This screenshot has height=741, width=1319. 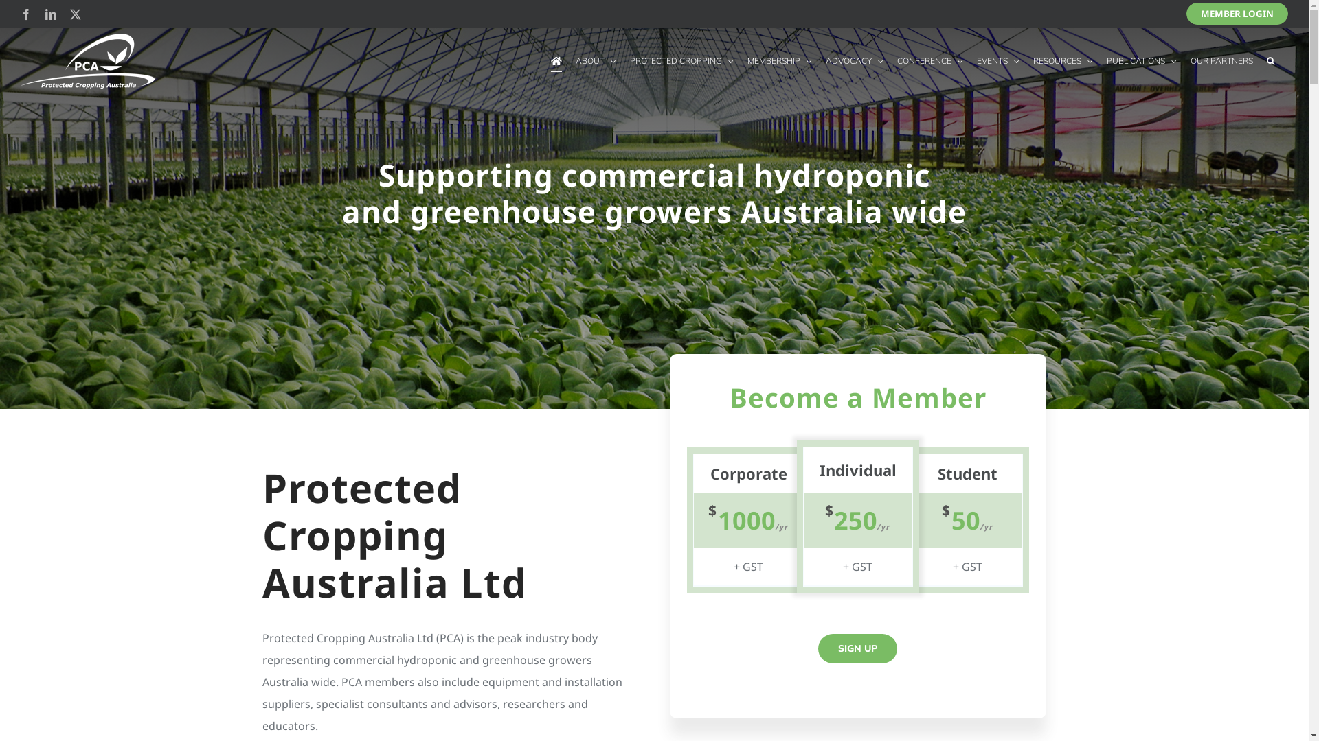 I want to click on ABOUT, so click(x=596, y=61).